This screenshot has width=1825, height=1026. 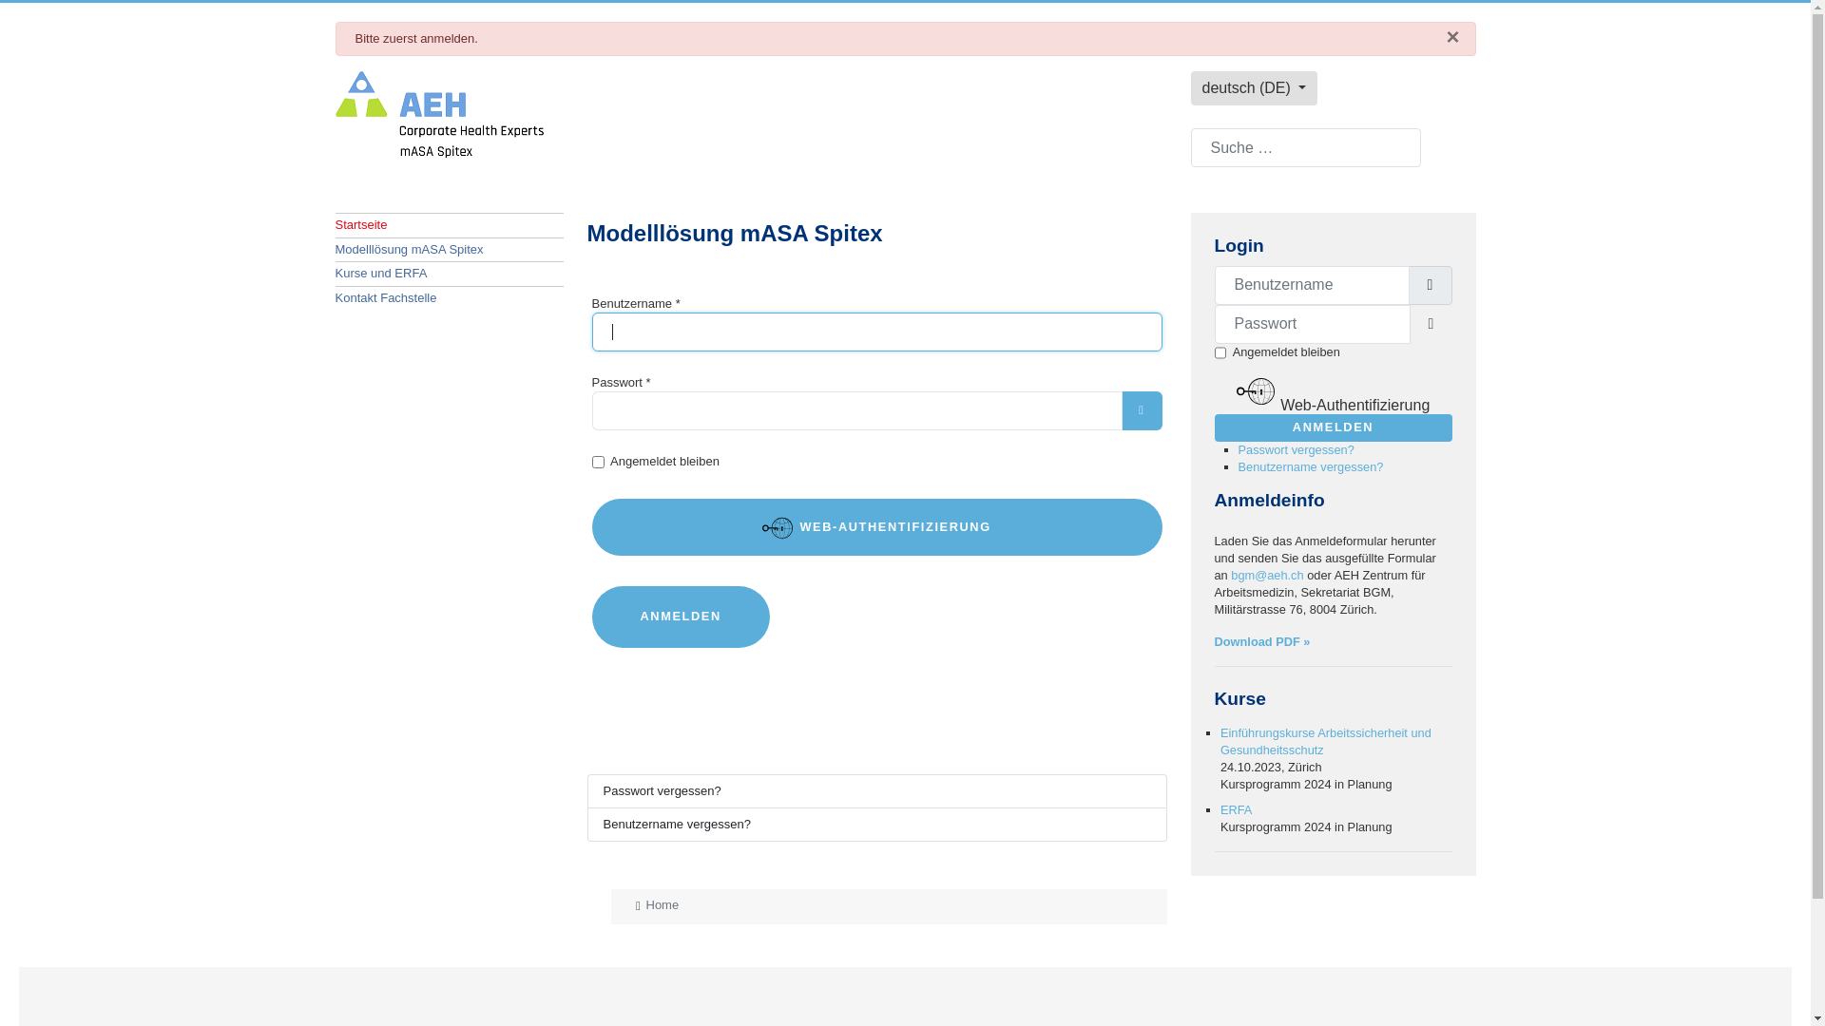 I want to click on Kurse und ERFA, so click(x=449, y=274).